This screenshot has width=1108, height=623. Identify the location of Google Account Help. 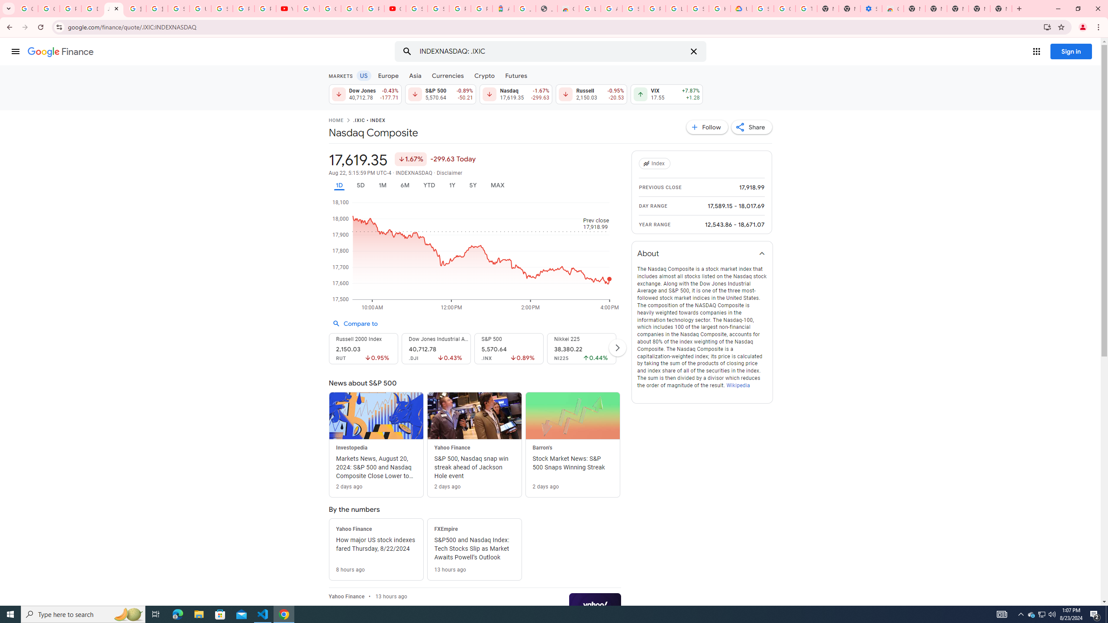
(784, 9).